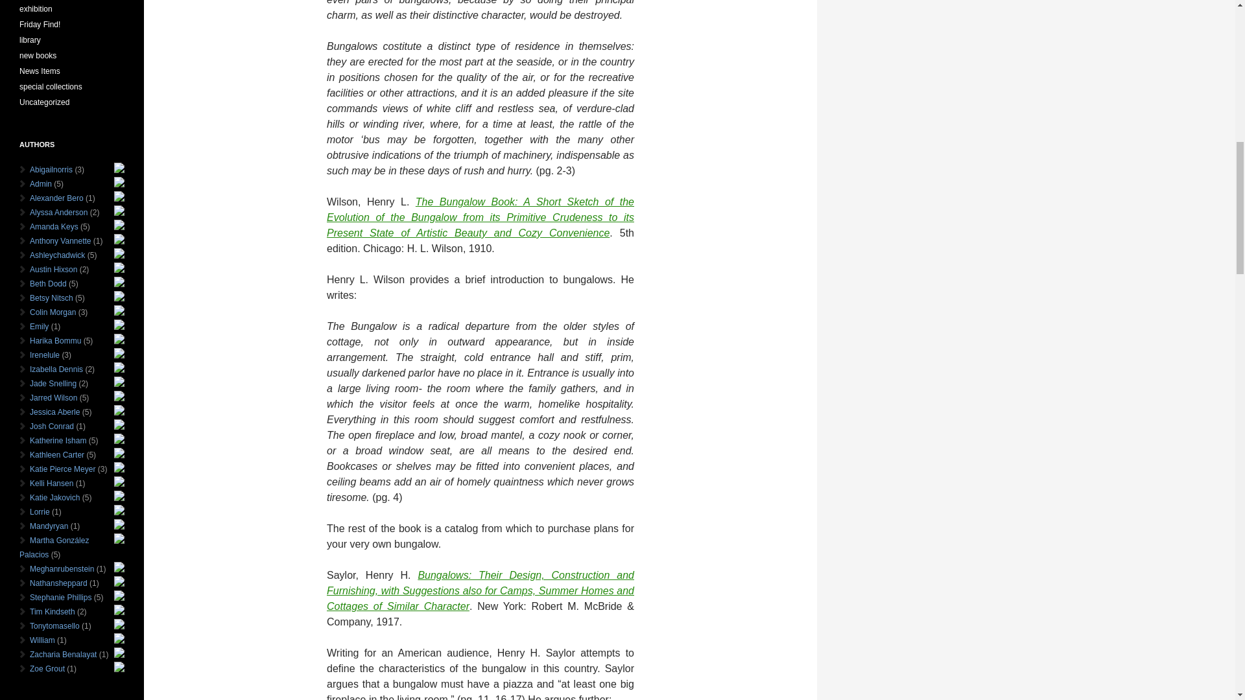  Describe the element at coordinates (40, 25) in the screenshot. I see `Friday Find!` at that location.